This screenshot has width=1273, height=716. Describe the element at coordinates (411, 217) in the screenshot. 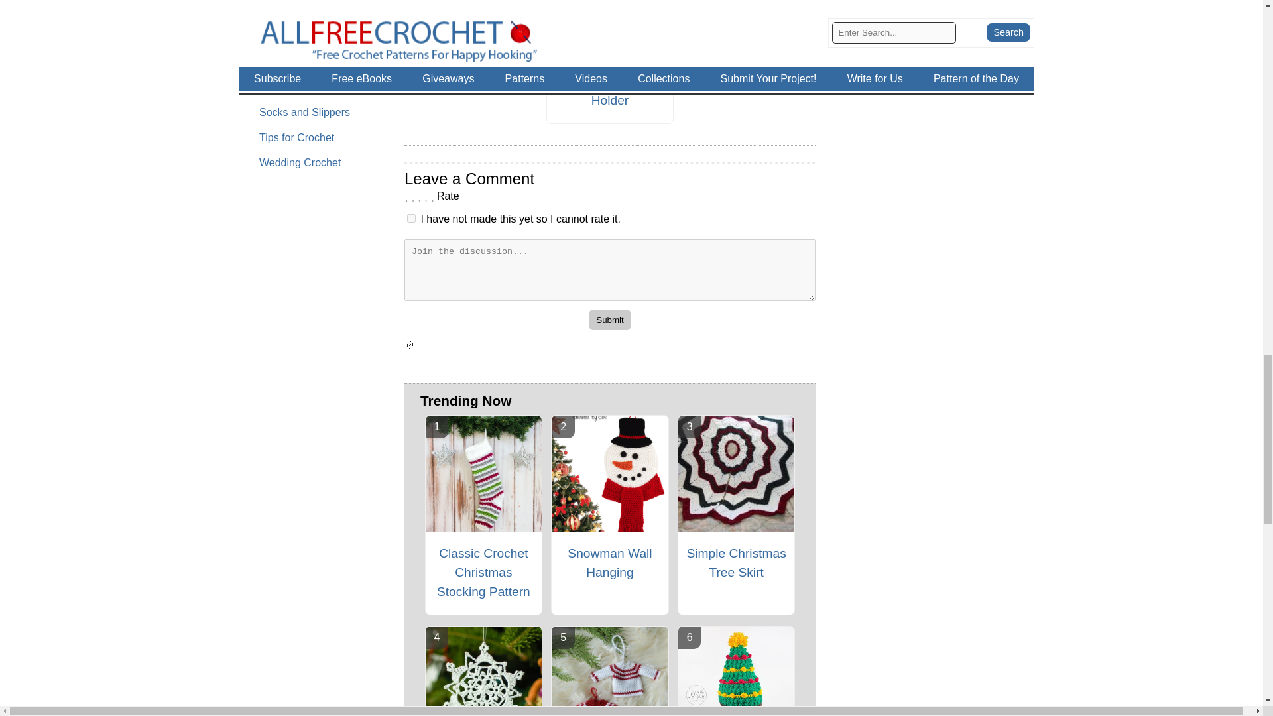

I see `1` at that location.